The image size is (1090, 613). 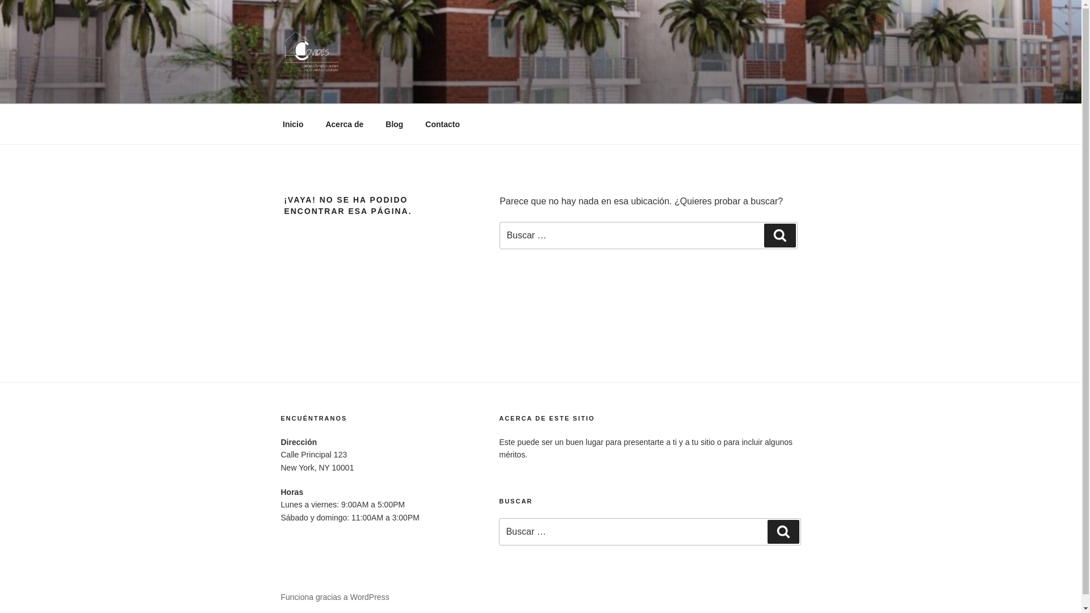 What do you see at coordinates (364, 90) in the screenshot?
I see `COVIDES.ORG` at bounding box center [364, 90].